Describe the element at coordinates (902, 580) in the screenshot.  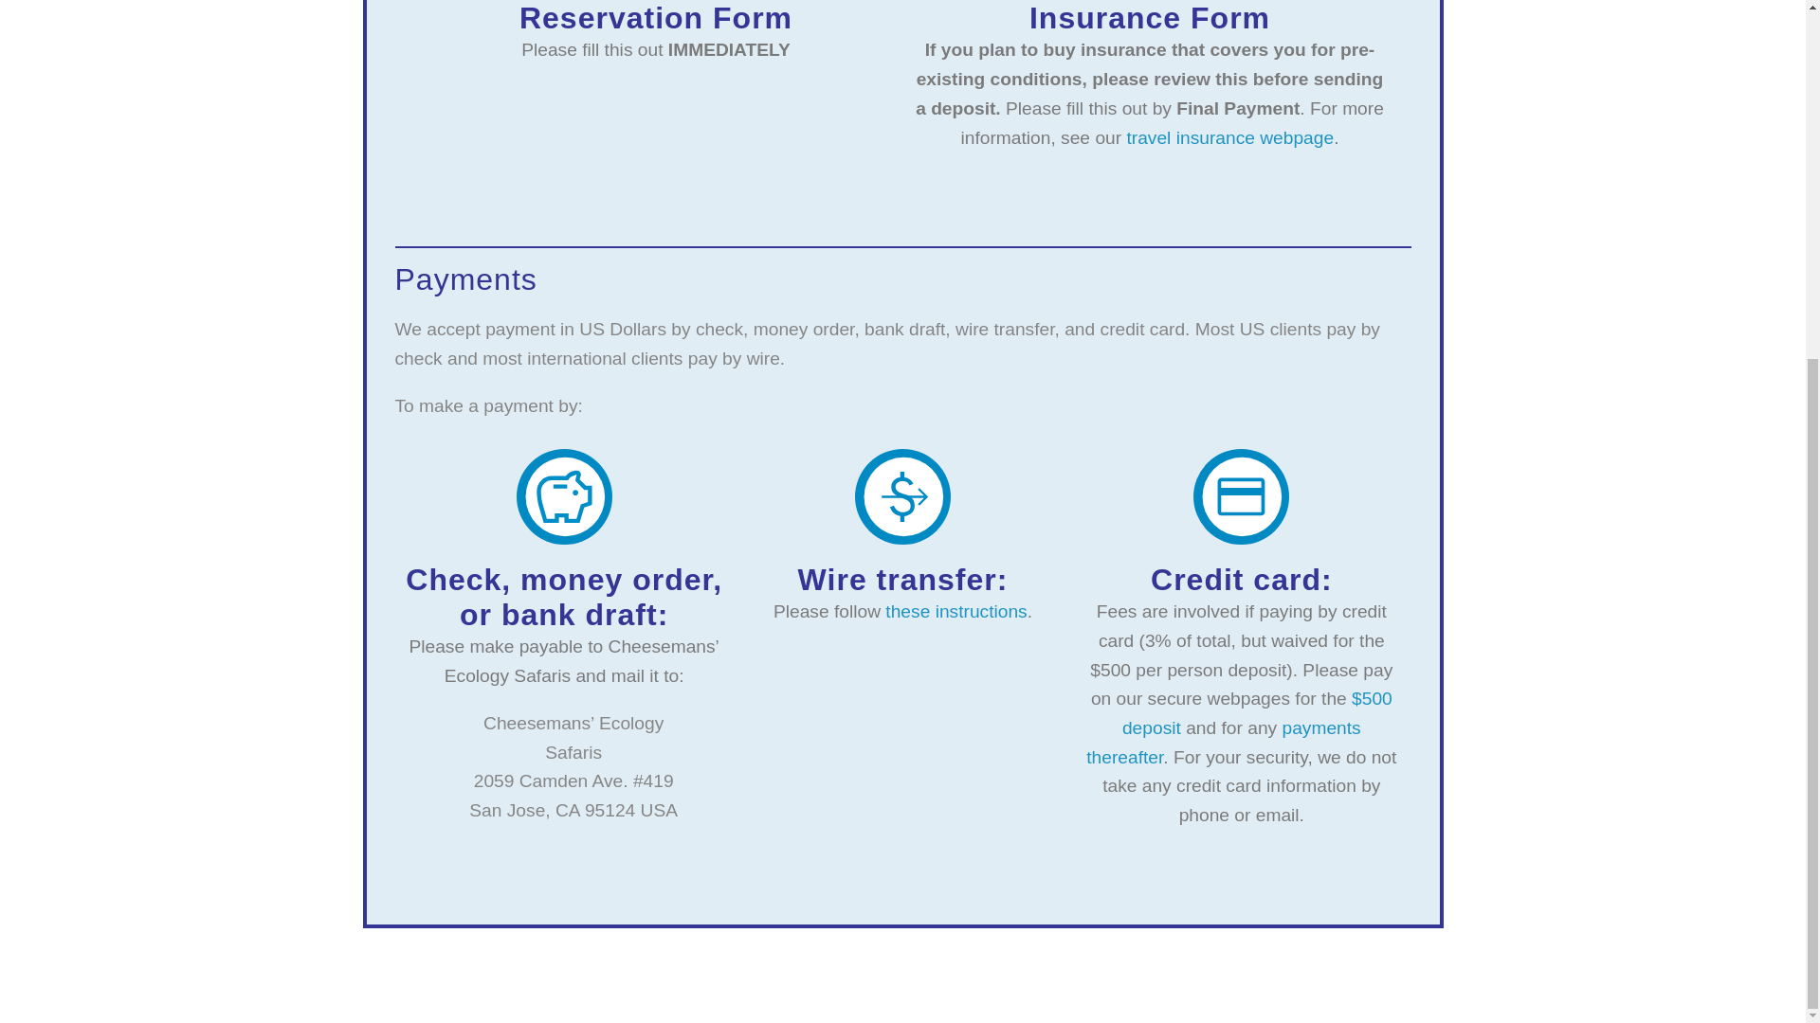
I see `Wire transfer:` at that location.